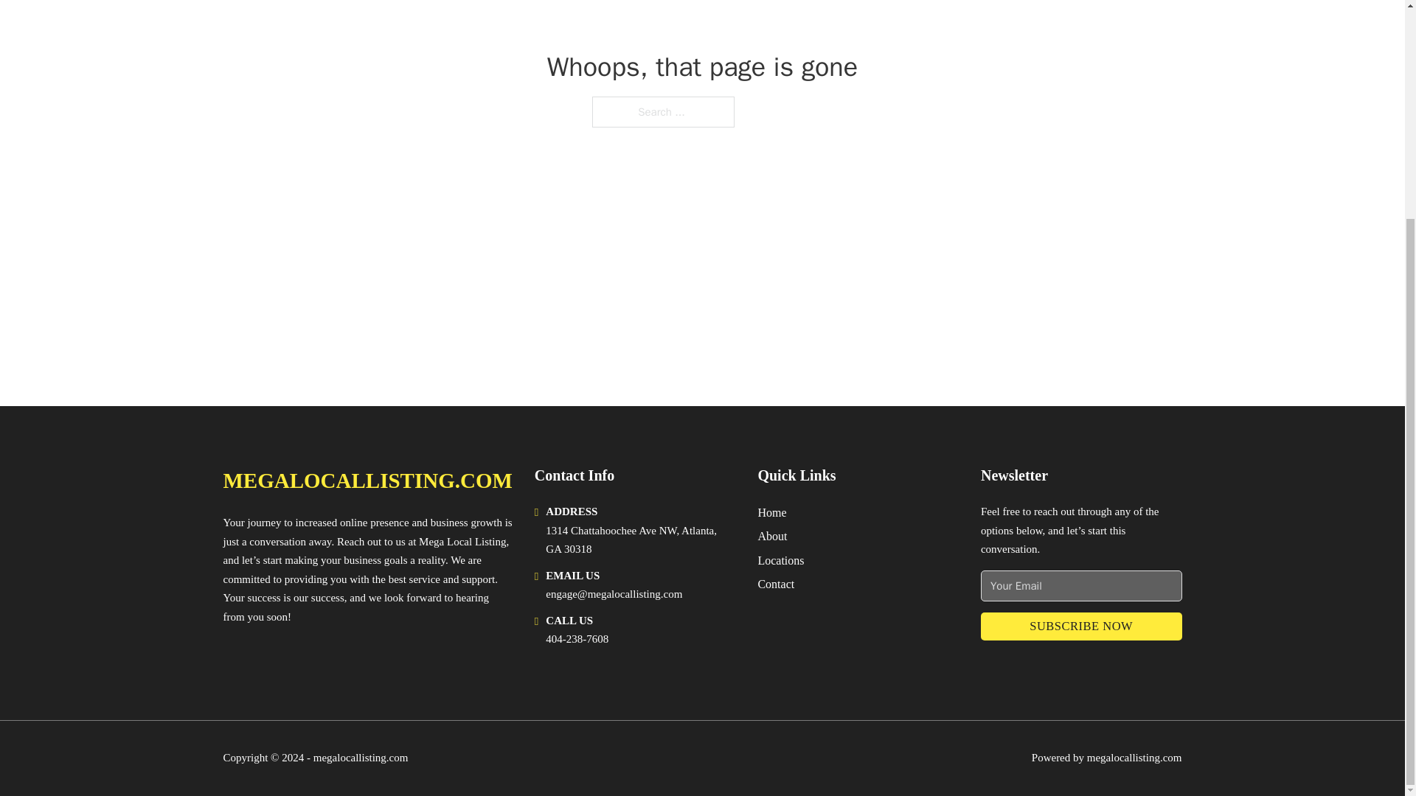 The width and height of the screenshot is (1416, 796). I want to click on Locations, so click(780, 560).